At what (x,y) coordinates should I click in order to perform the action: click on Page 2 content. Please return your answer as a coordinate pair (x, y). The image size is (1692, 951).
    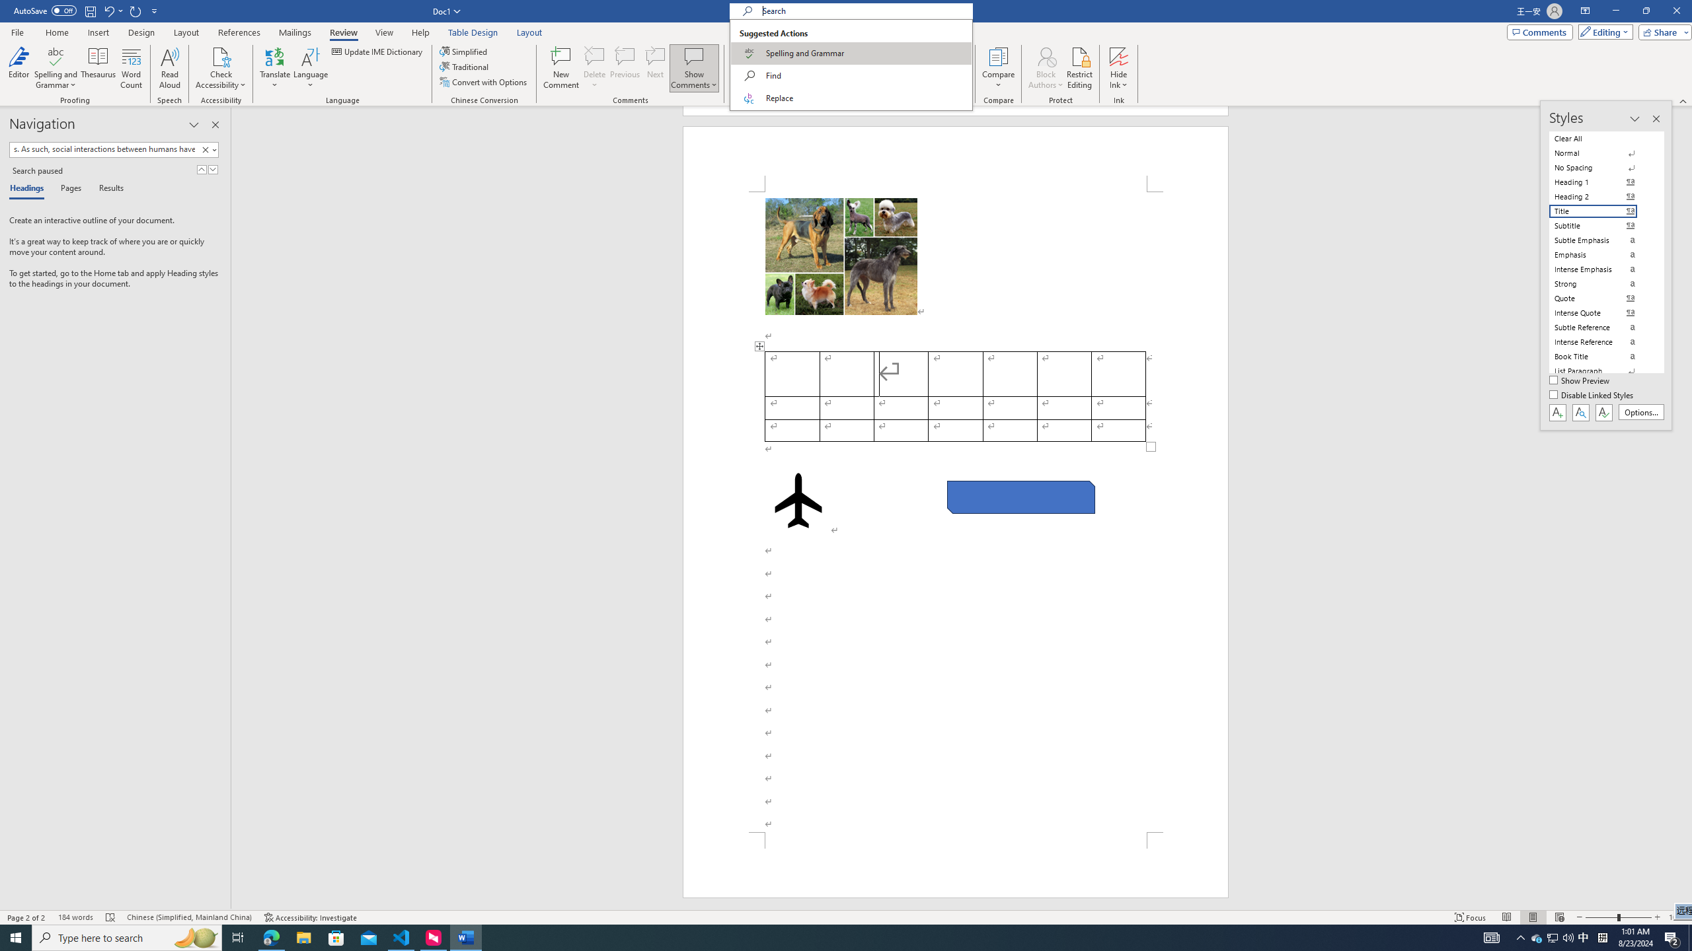
    Looking at the image, I should click on (956, 512).